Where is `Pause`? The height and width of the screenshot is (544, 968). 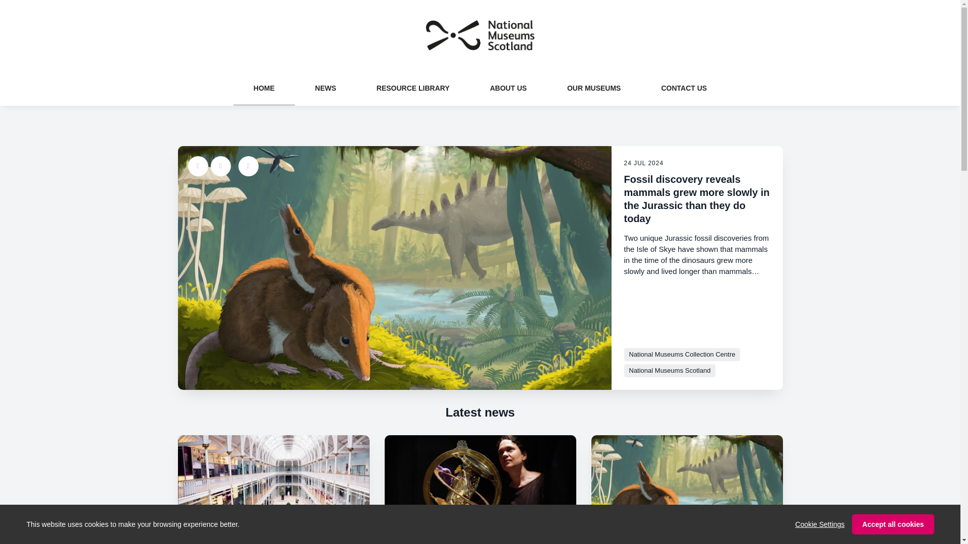 Pause is located at coordinates (248, 166).